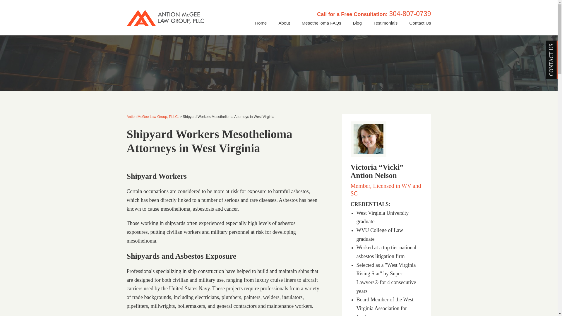 The image size is (562, 316). What do you see at coordinates (420, 23) in the screenshot?
I see `Contact Us` at bounding box center [420, 23].